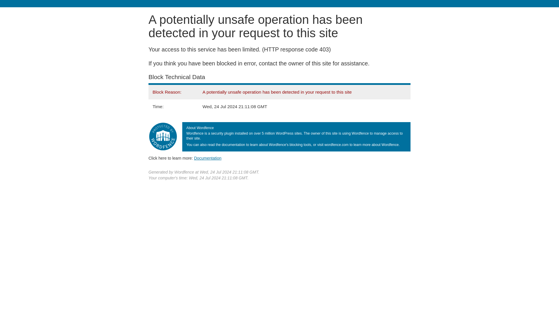  Describe the element at coordinates (208, 158) in the screenshot. I see `Documentation` at that location.